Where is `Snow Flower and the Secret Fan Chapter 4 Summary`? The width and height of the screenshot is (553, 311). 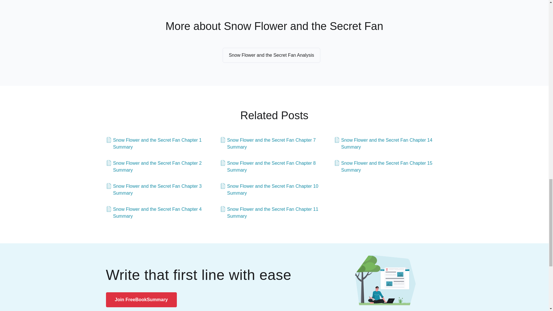 Snow Flower and the Secret Fan Chapter 4 Summary is located at coordinates (160, 213).